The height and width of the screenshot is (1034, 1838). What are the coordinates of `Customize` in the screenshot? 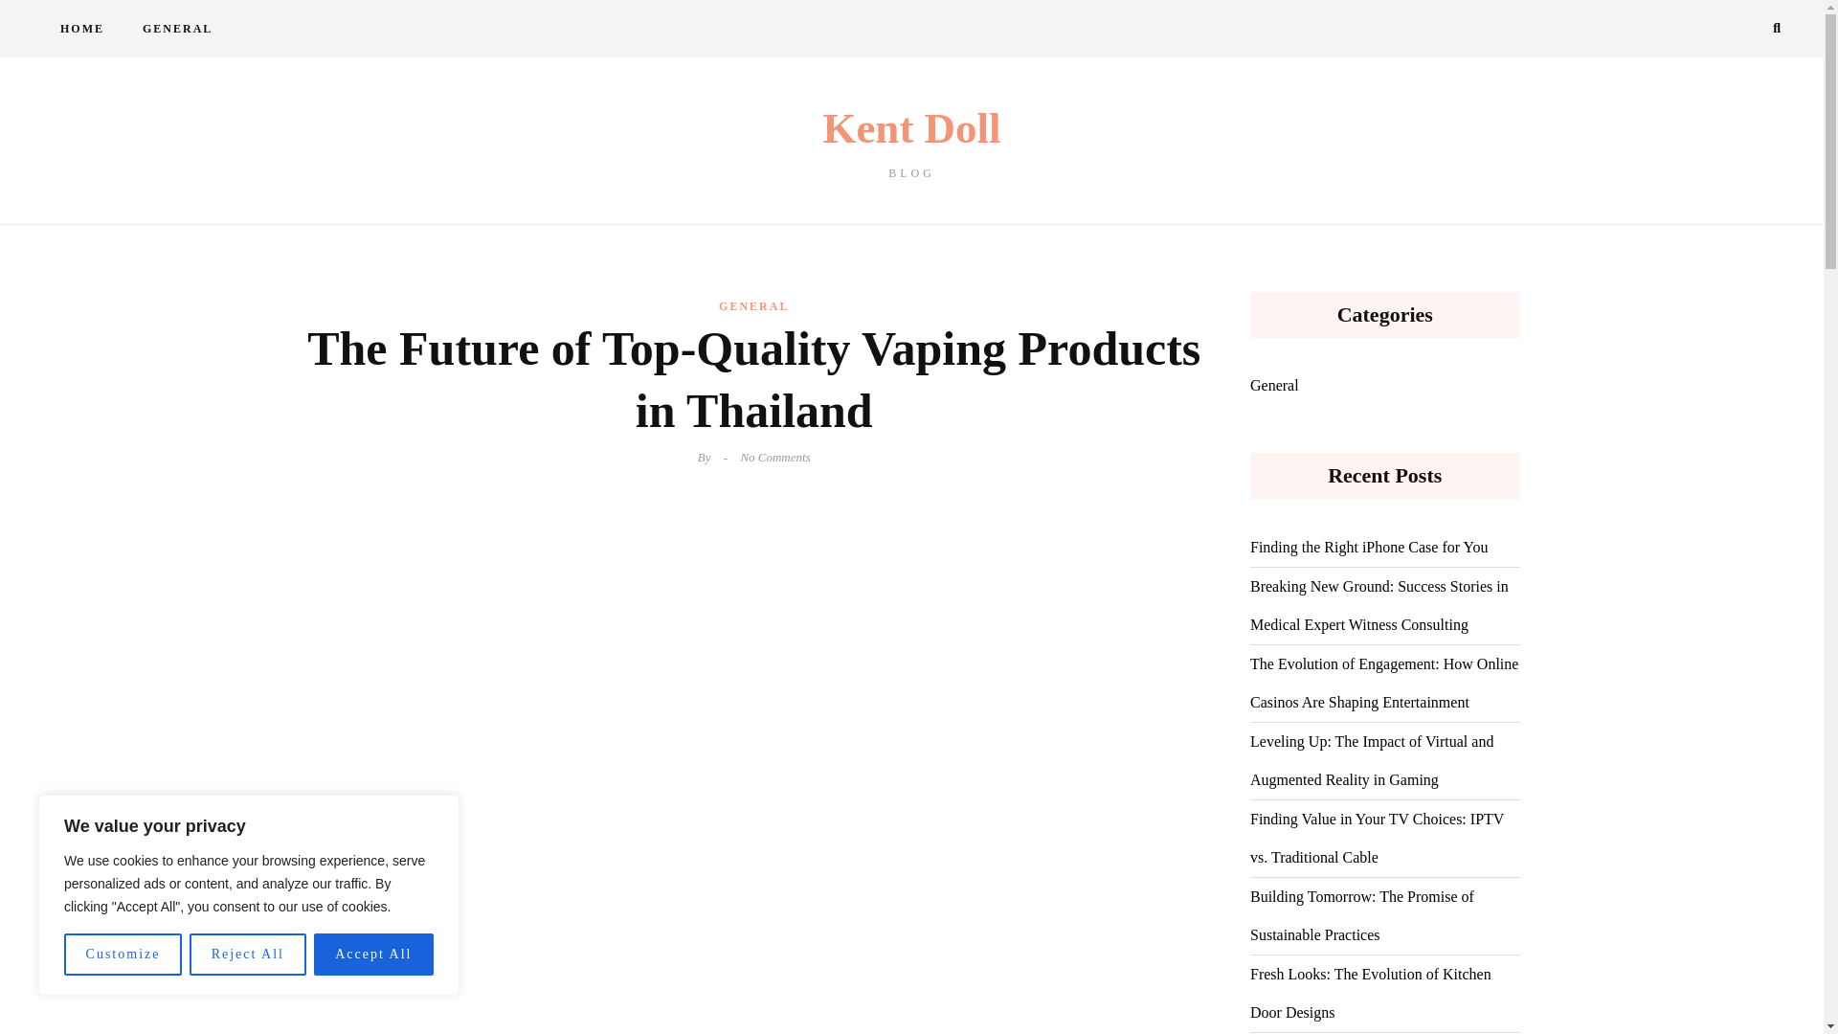 It's located at (911, 143).